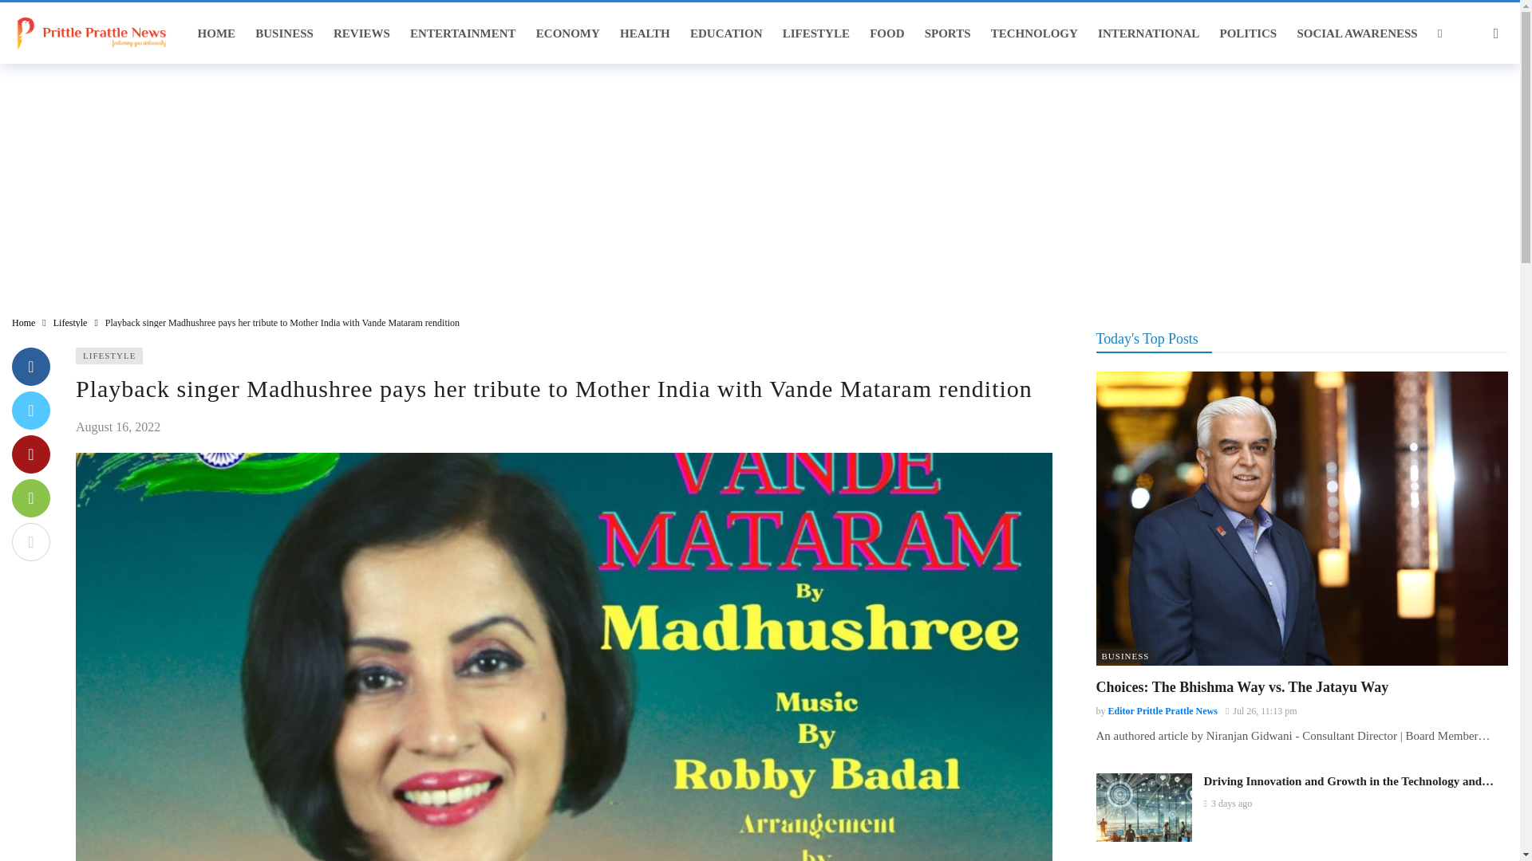 The height and width of the screenshot is (861, 1532). What do you see at coordinates (361, 33) in the screenshot?
I see `REVIEWS` at bounding box center [361, 33].